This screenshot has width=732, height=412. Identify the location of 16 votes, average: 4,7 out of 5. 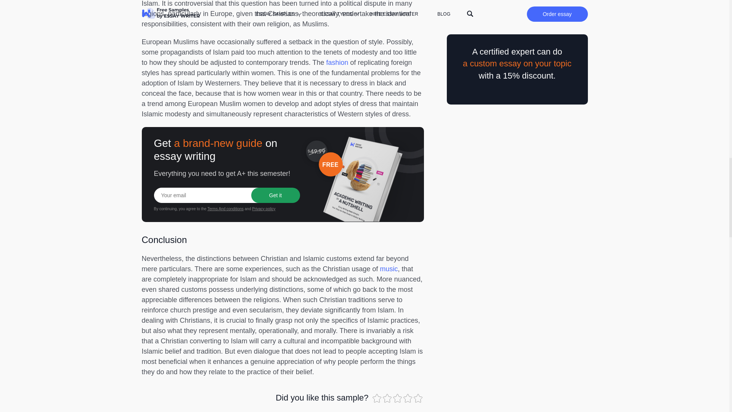
(377, 398).